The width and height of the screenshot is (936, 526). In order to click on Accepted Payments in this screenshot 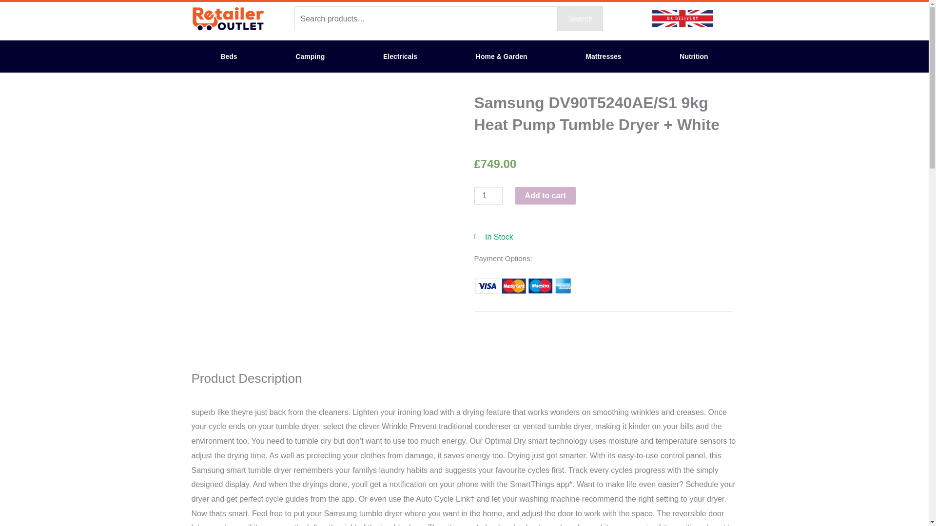, I will do `click(522, 286)`.